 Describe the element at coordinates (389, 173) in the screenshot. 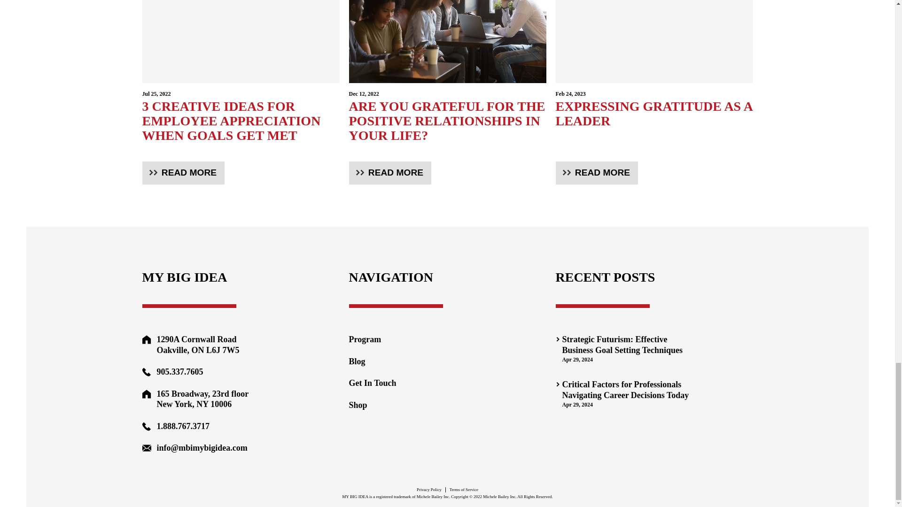

I see `READ MORE` at that location.